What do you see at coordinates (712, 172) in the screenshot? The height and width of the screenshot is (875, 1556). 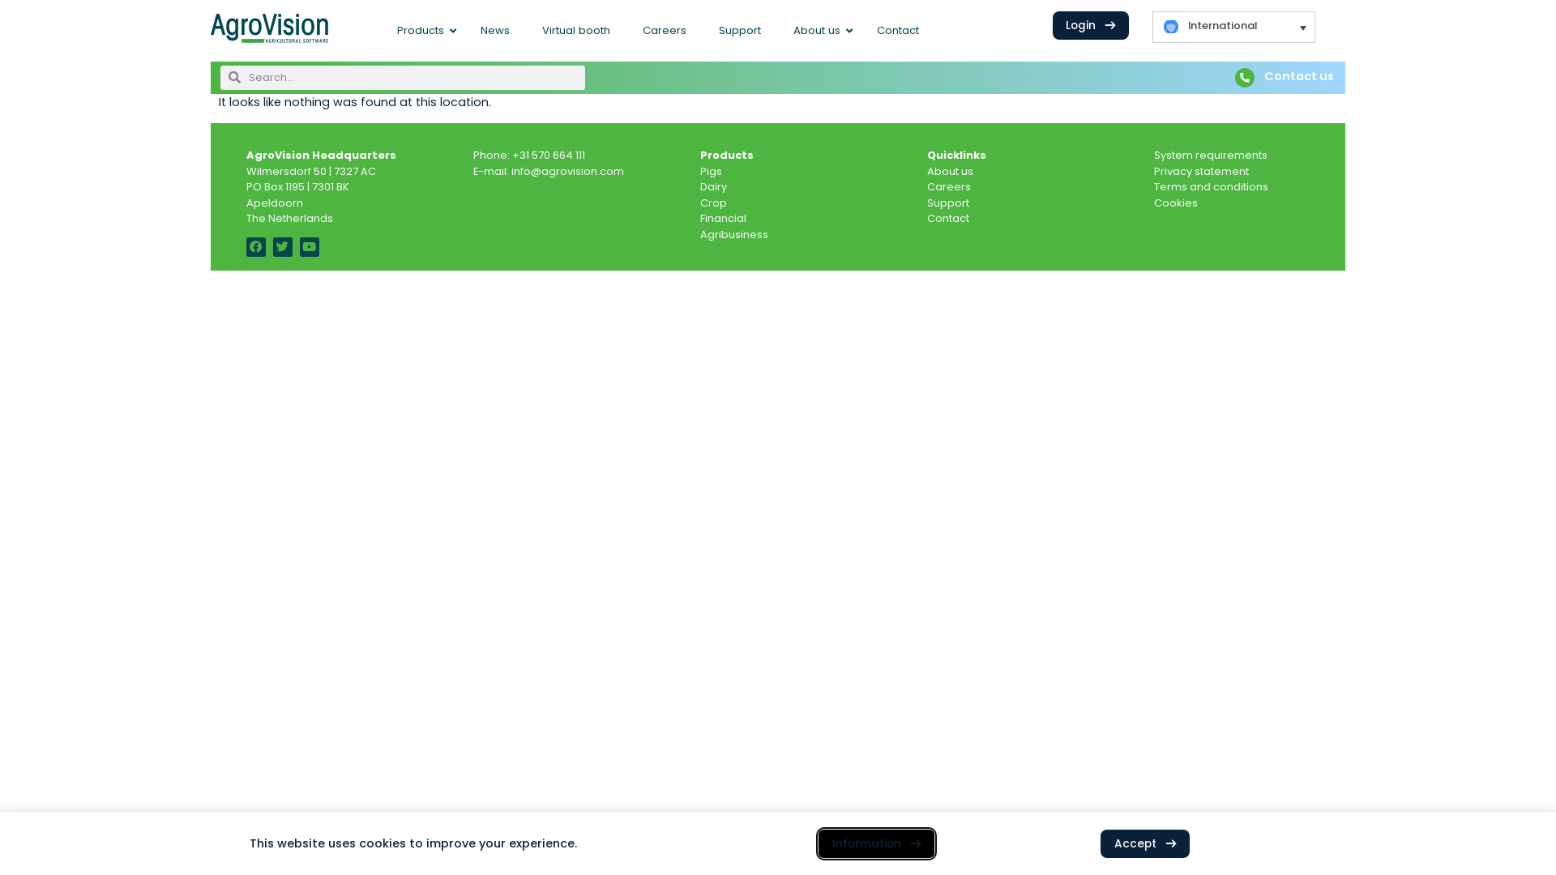 I see `Pigs` at bounding box center [712, 172].